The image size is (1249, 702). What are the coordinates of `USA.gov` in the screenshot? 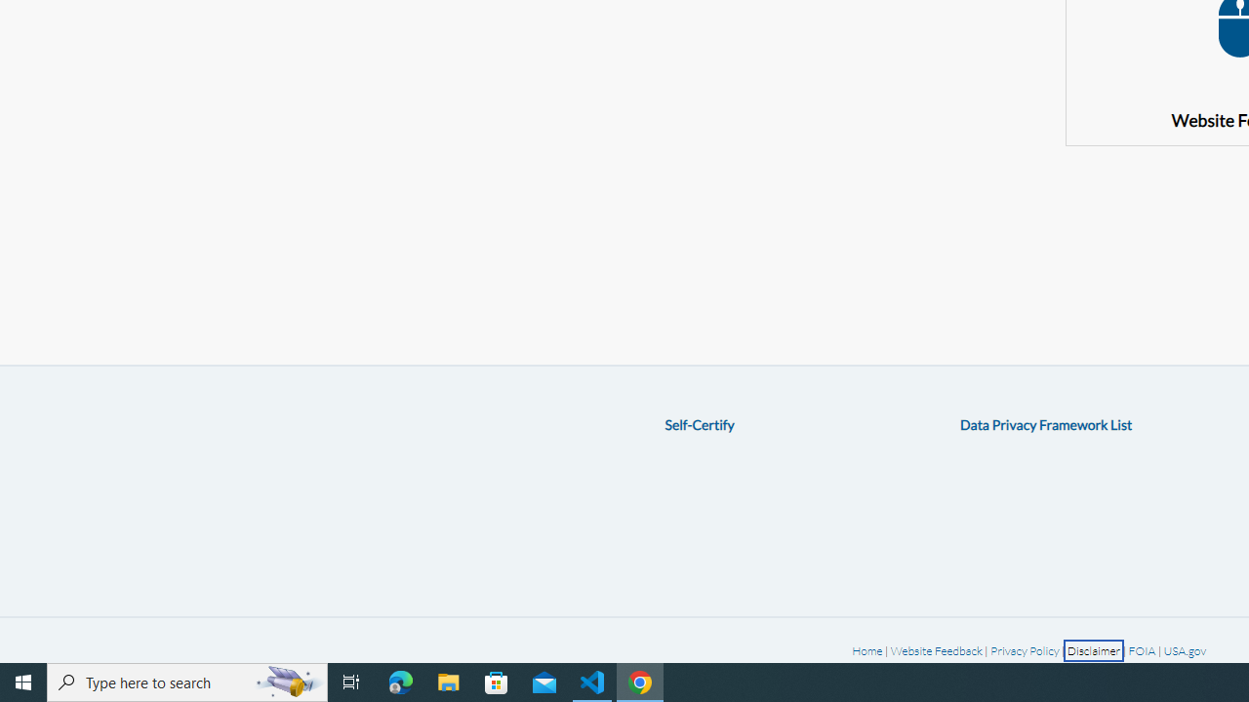 It's located at (1185, 649).